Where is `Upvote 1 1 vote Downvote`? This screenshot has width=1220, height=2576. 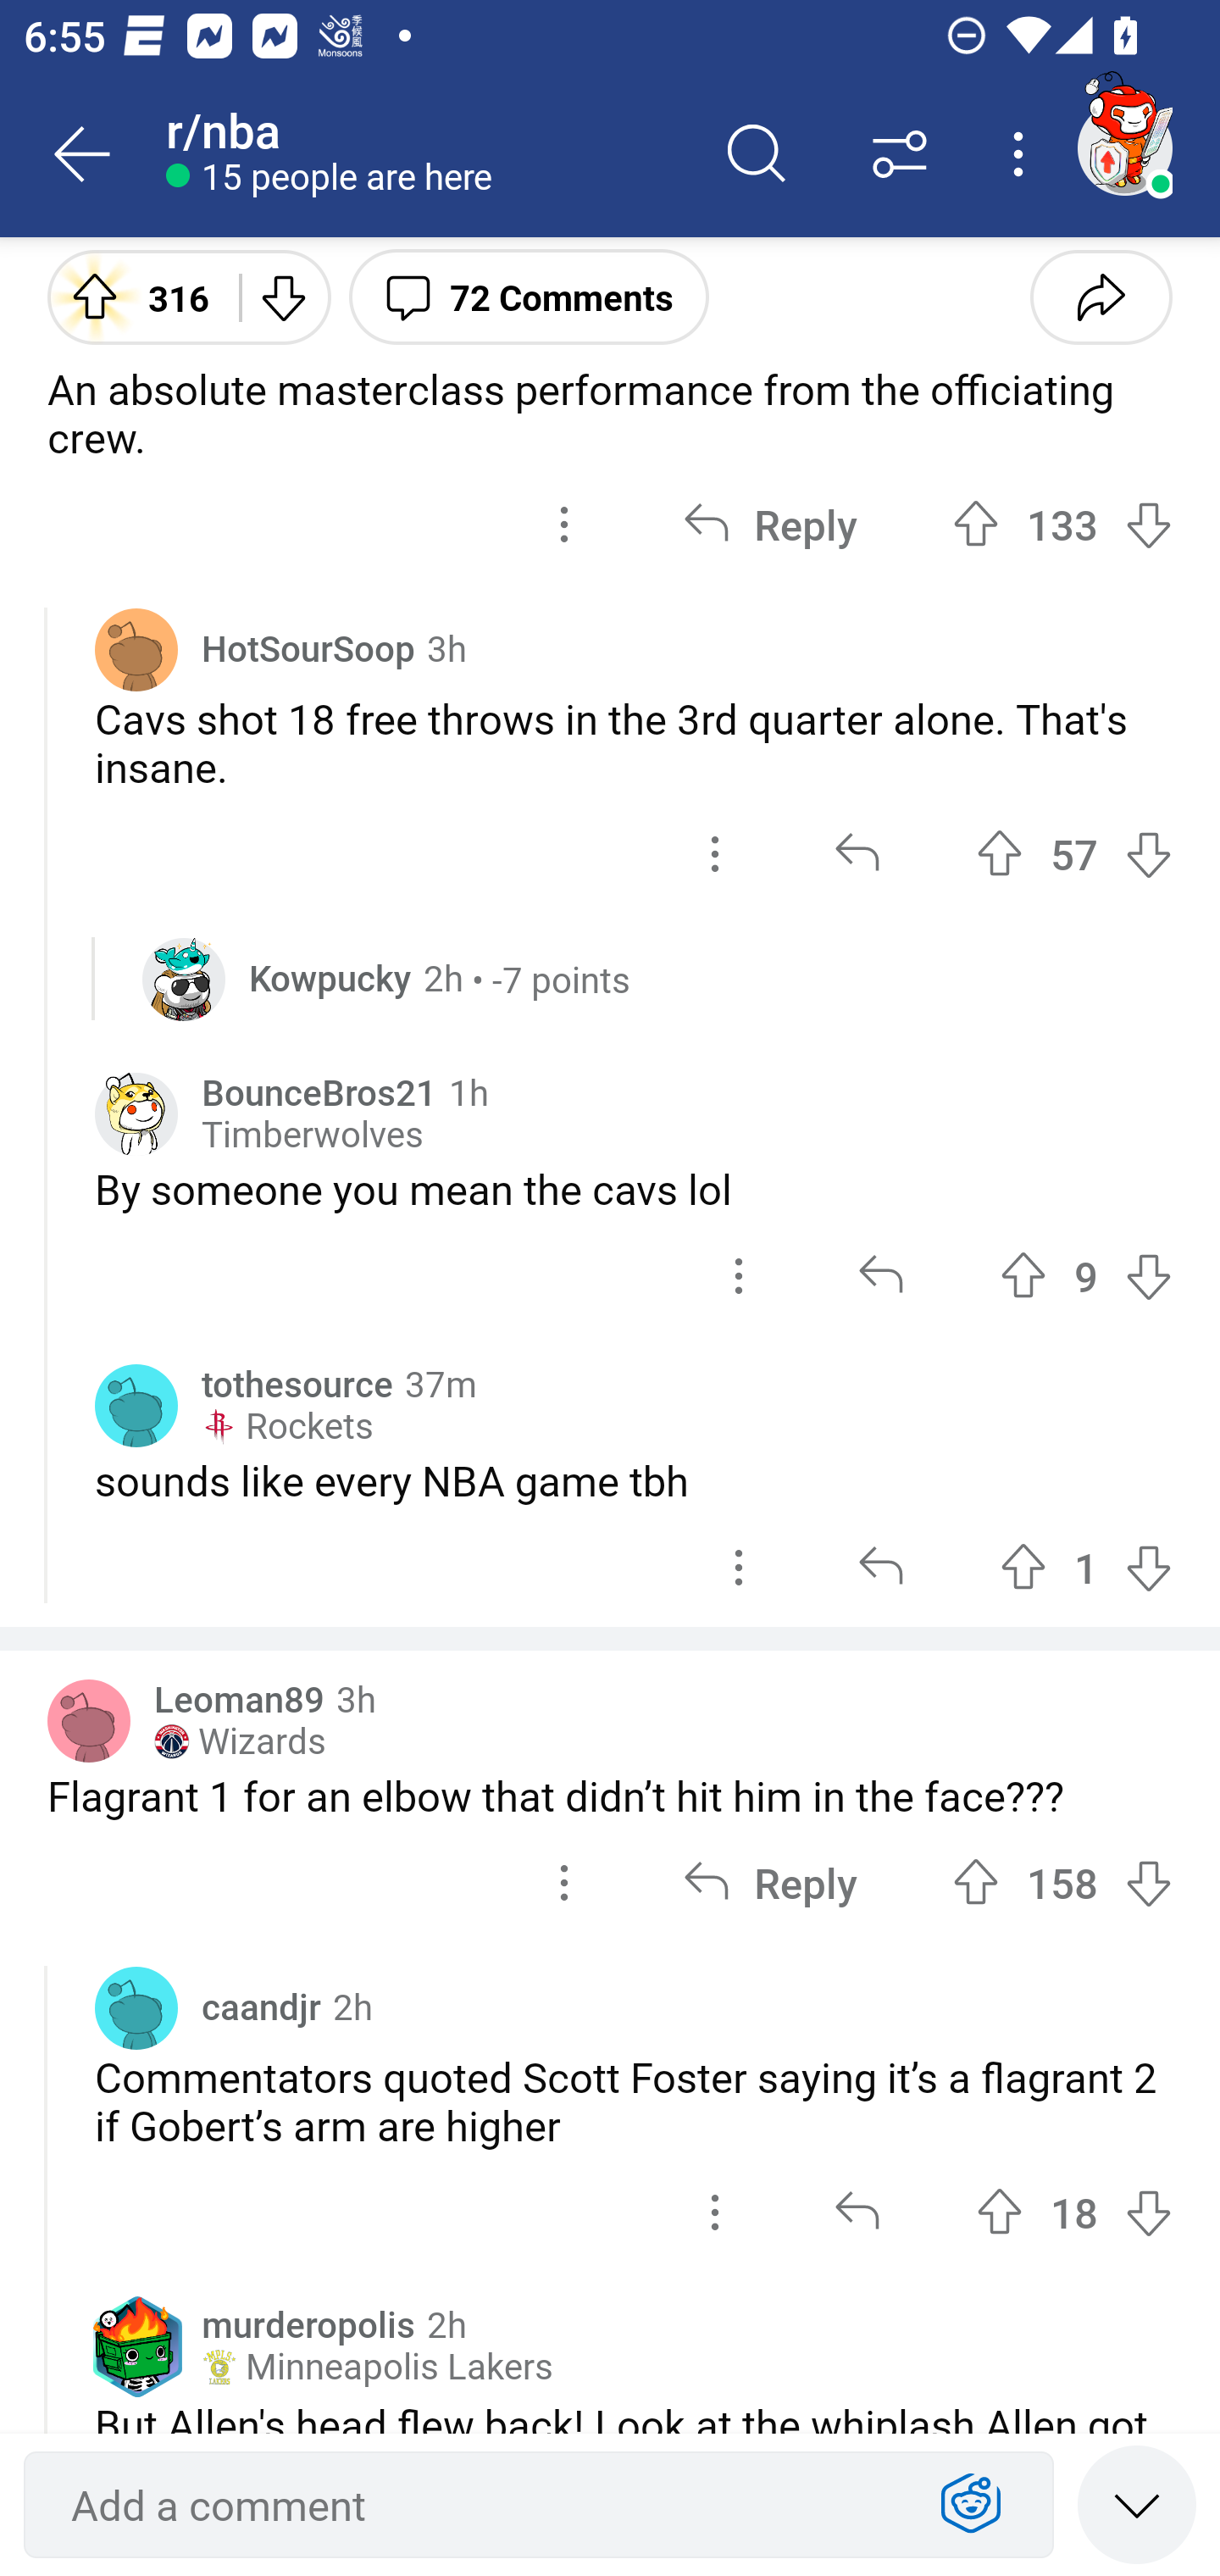
Upvote 1 1 vote Downvote is located at coordinates (1086, 1568).